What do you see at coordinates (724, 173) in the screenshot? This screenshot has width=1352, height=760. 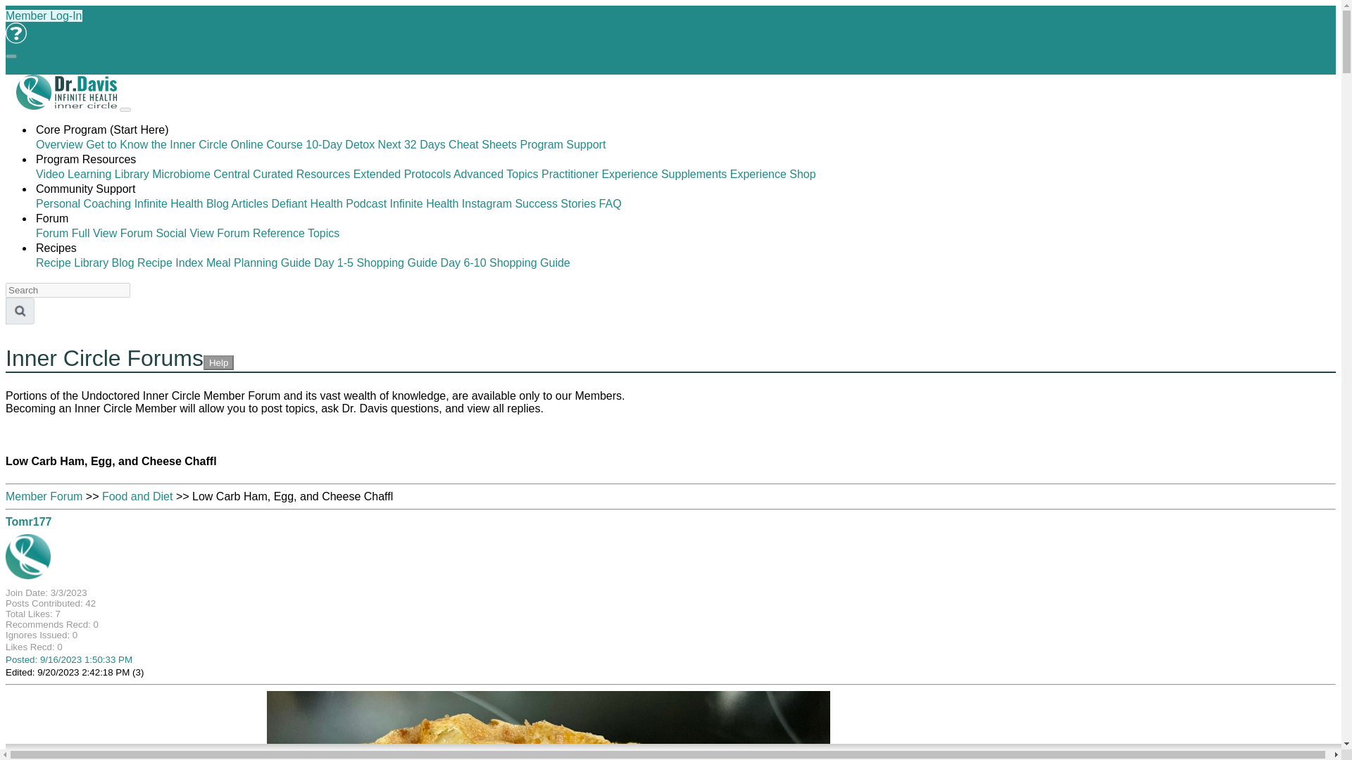 I see `Supplements Experience` at bounding box center [724, 173].